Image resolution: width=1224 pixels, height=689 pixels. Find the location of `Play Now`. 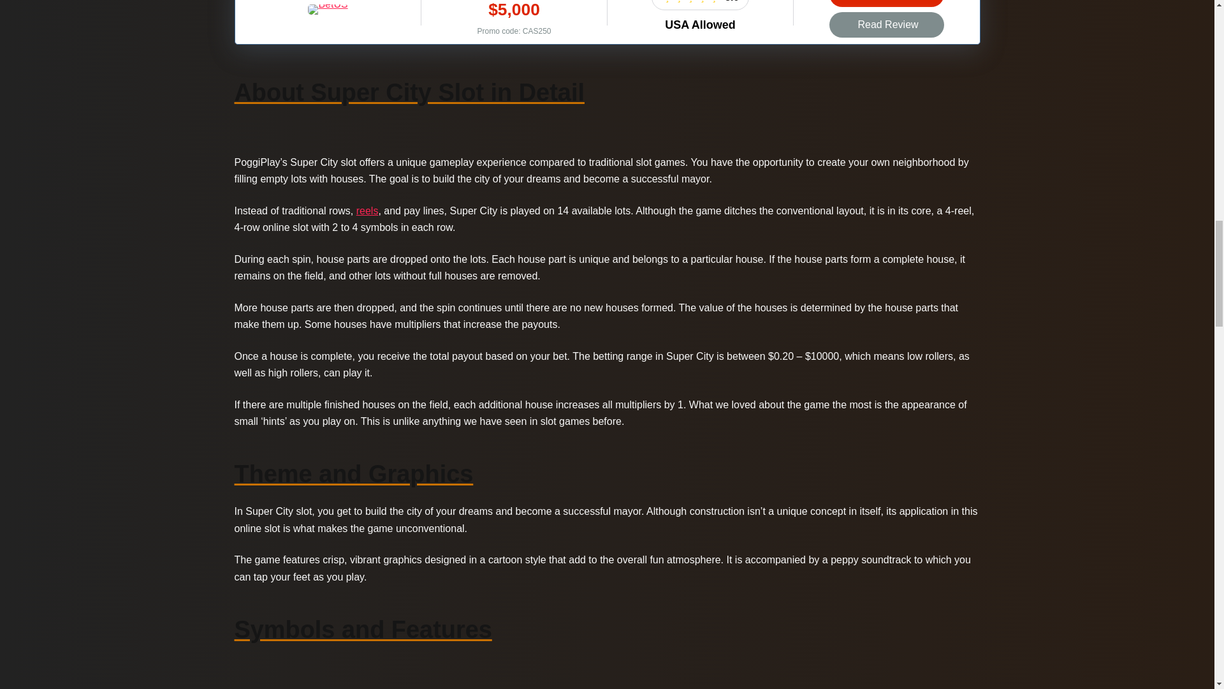

Play Now is located at coordinates (886, 3).